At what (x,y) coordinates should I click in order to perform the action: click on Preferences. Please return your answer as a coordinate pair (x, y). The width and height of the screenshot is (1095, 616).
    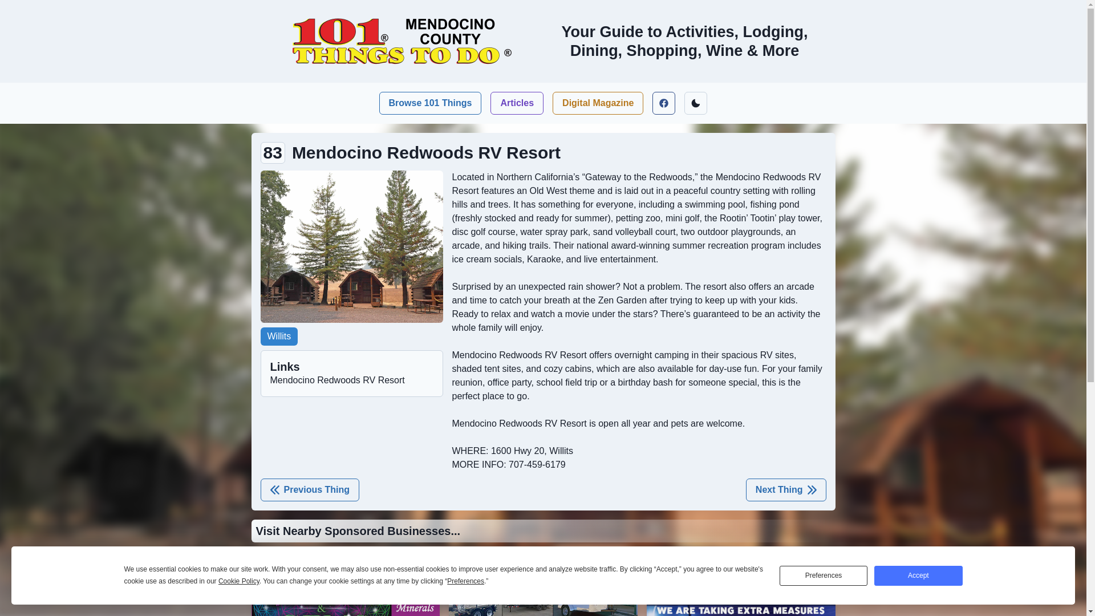
    Looking at the image, I should click on (824, 576).